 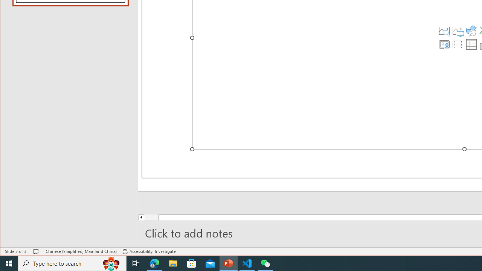 I want to click on Stock Images, so click(x=444, y=31).